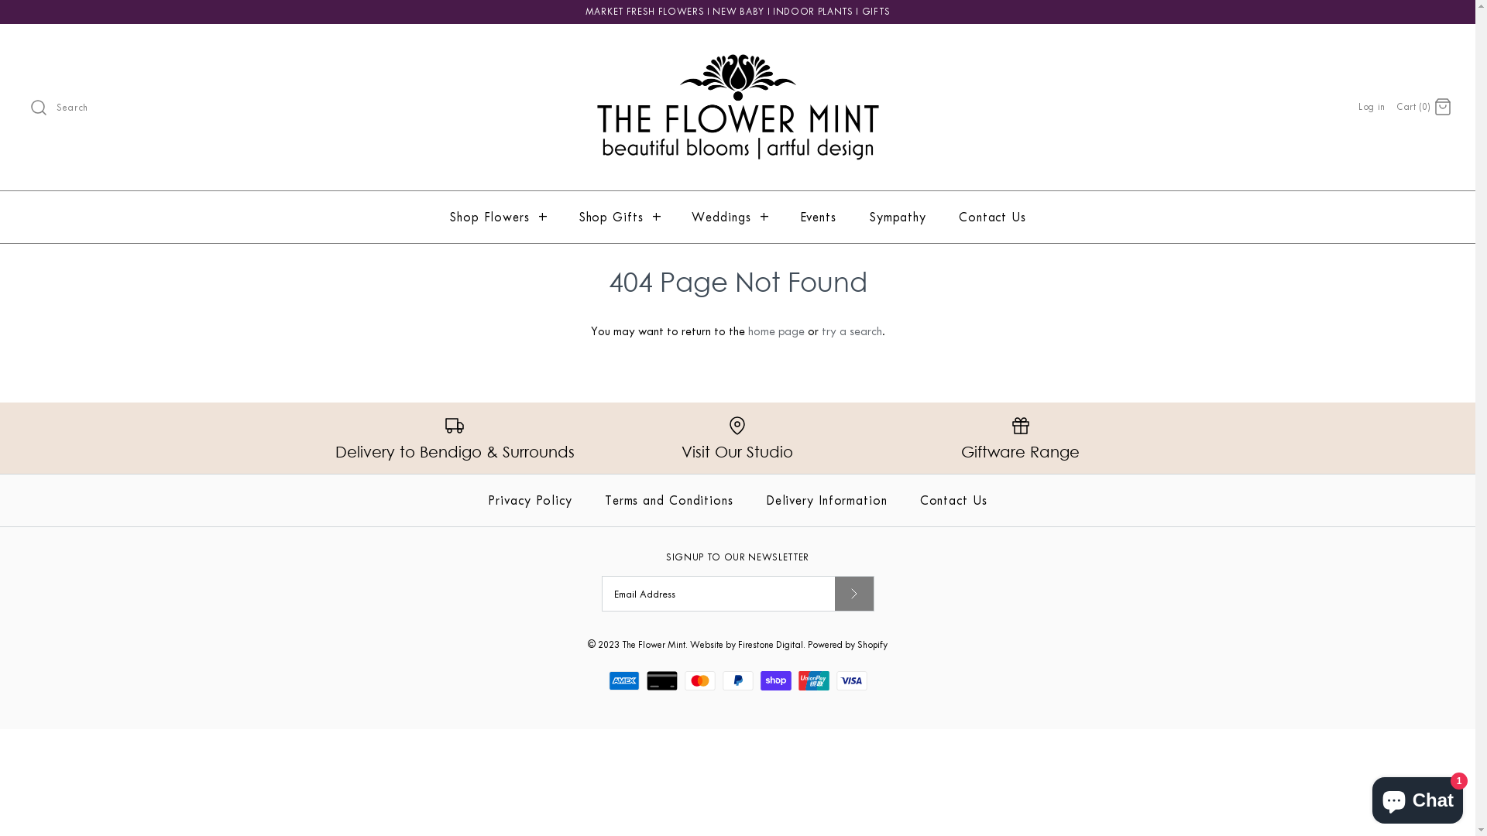  Describe the element at coordinates (497, 217) in the screenshot. I see `Shop Flowers +` at that location.